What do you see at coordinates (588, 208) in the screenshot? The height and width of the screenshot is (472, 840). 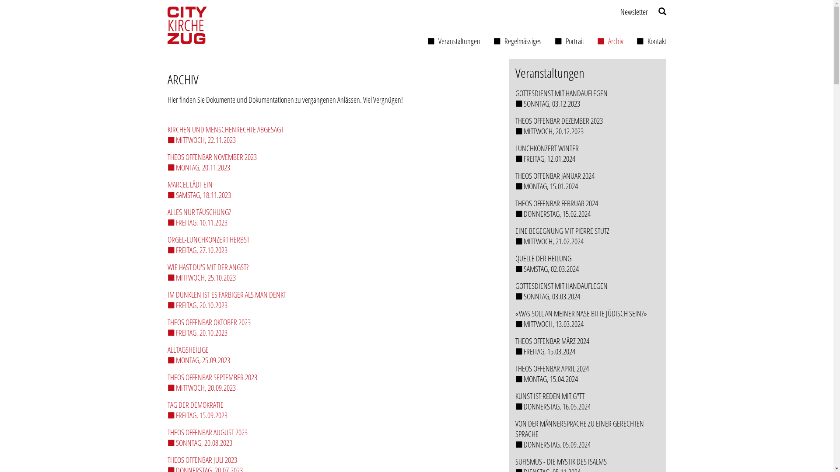 I see `THEOS OFFENBAR FEBRUAR 2024
DONNERSTAG, 15.02.2024` at bounding box center [588, 208].